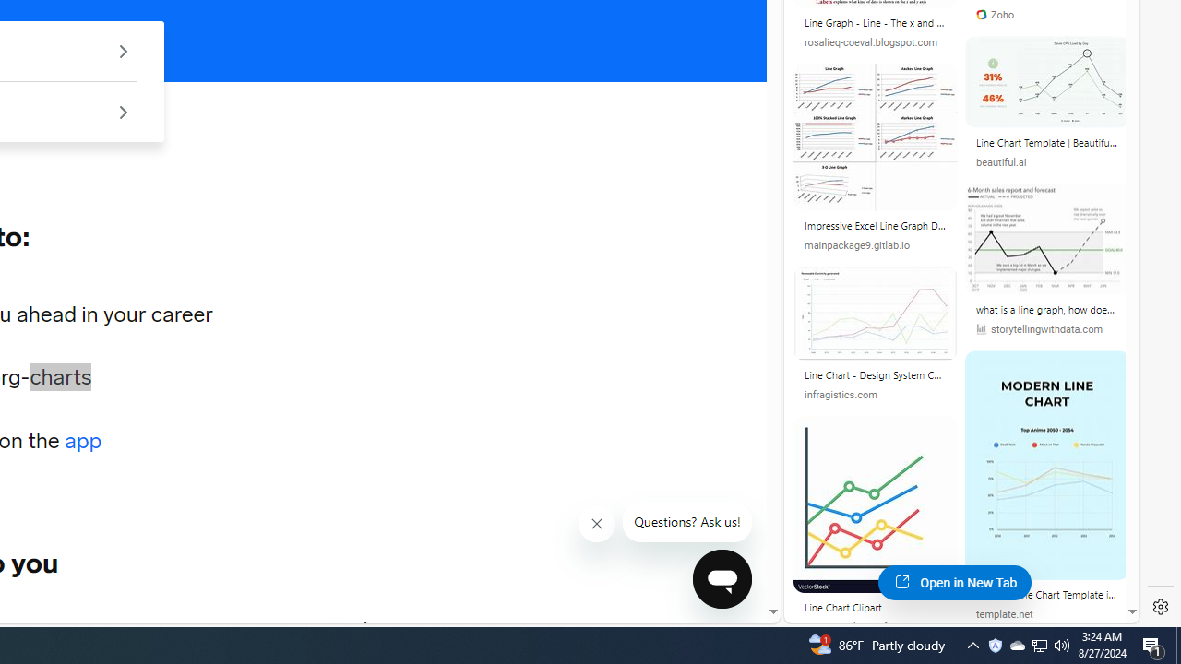  What do you see at coordinates (875, 611) in the screenshot?
I see `Line Chart Clipart` at bounding box center [875, 611].